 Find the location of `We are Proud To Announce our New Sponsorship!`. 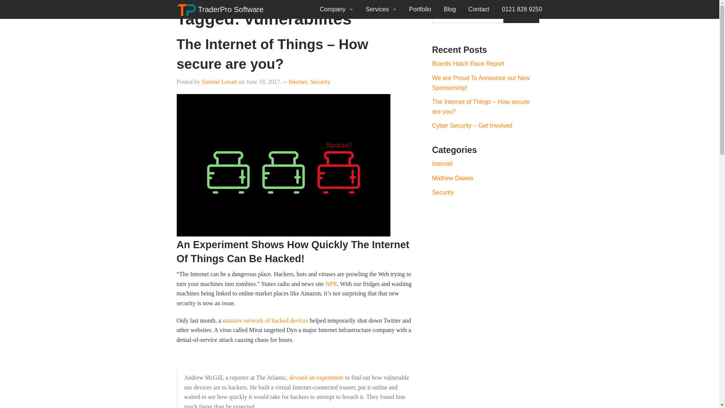

We are Proud To Announce our New Sponsorship! is located at coordinates (481, 82).